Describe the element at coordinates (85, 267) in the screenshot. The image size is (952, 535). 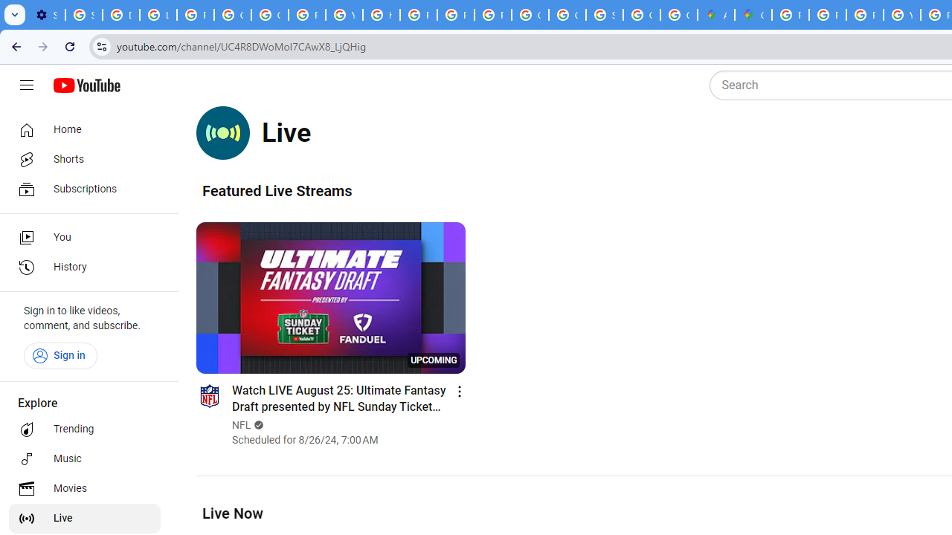
I see `History` at that location.